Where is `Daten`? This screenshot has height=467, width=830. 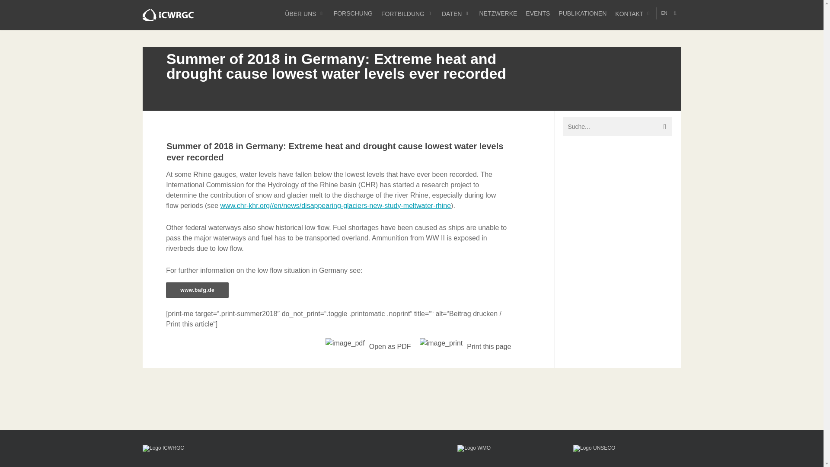
Daten is located at coordinates (456, 13).